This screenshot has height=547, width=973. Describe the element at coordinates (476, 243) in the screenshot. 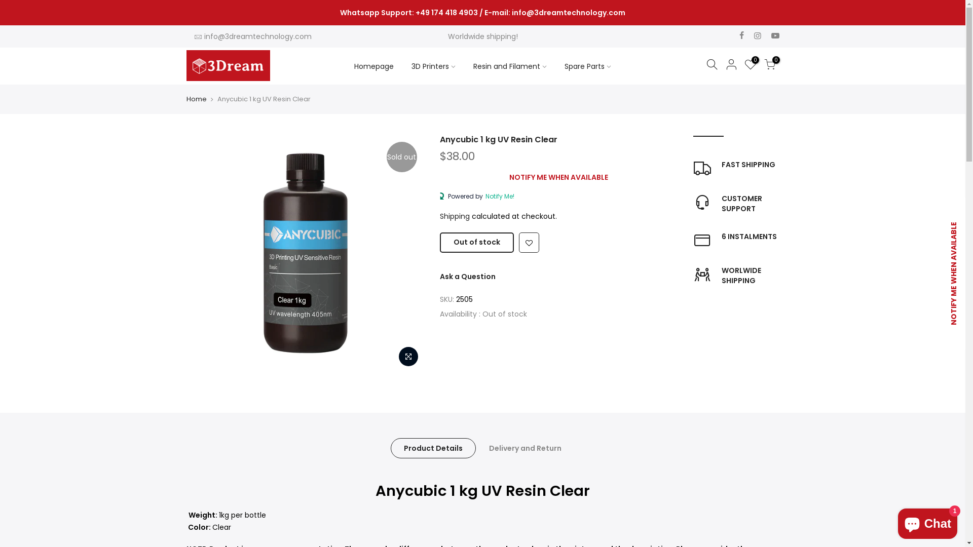

I see `Out of stock` at that location.